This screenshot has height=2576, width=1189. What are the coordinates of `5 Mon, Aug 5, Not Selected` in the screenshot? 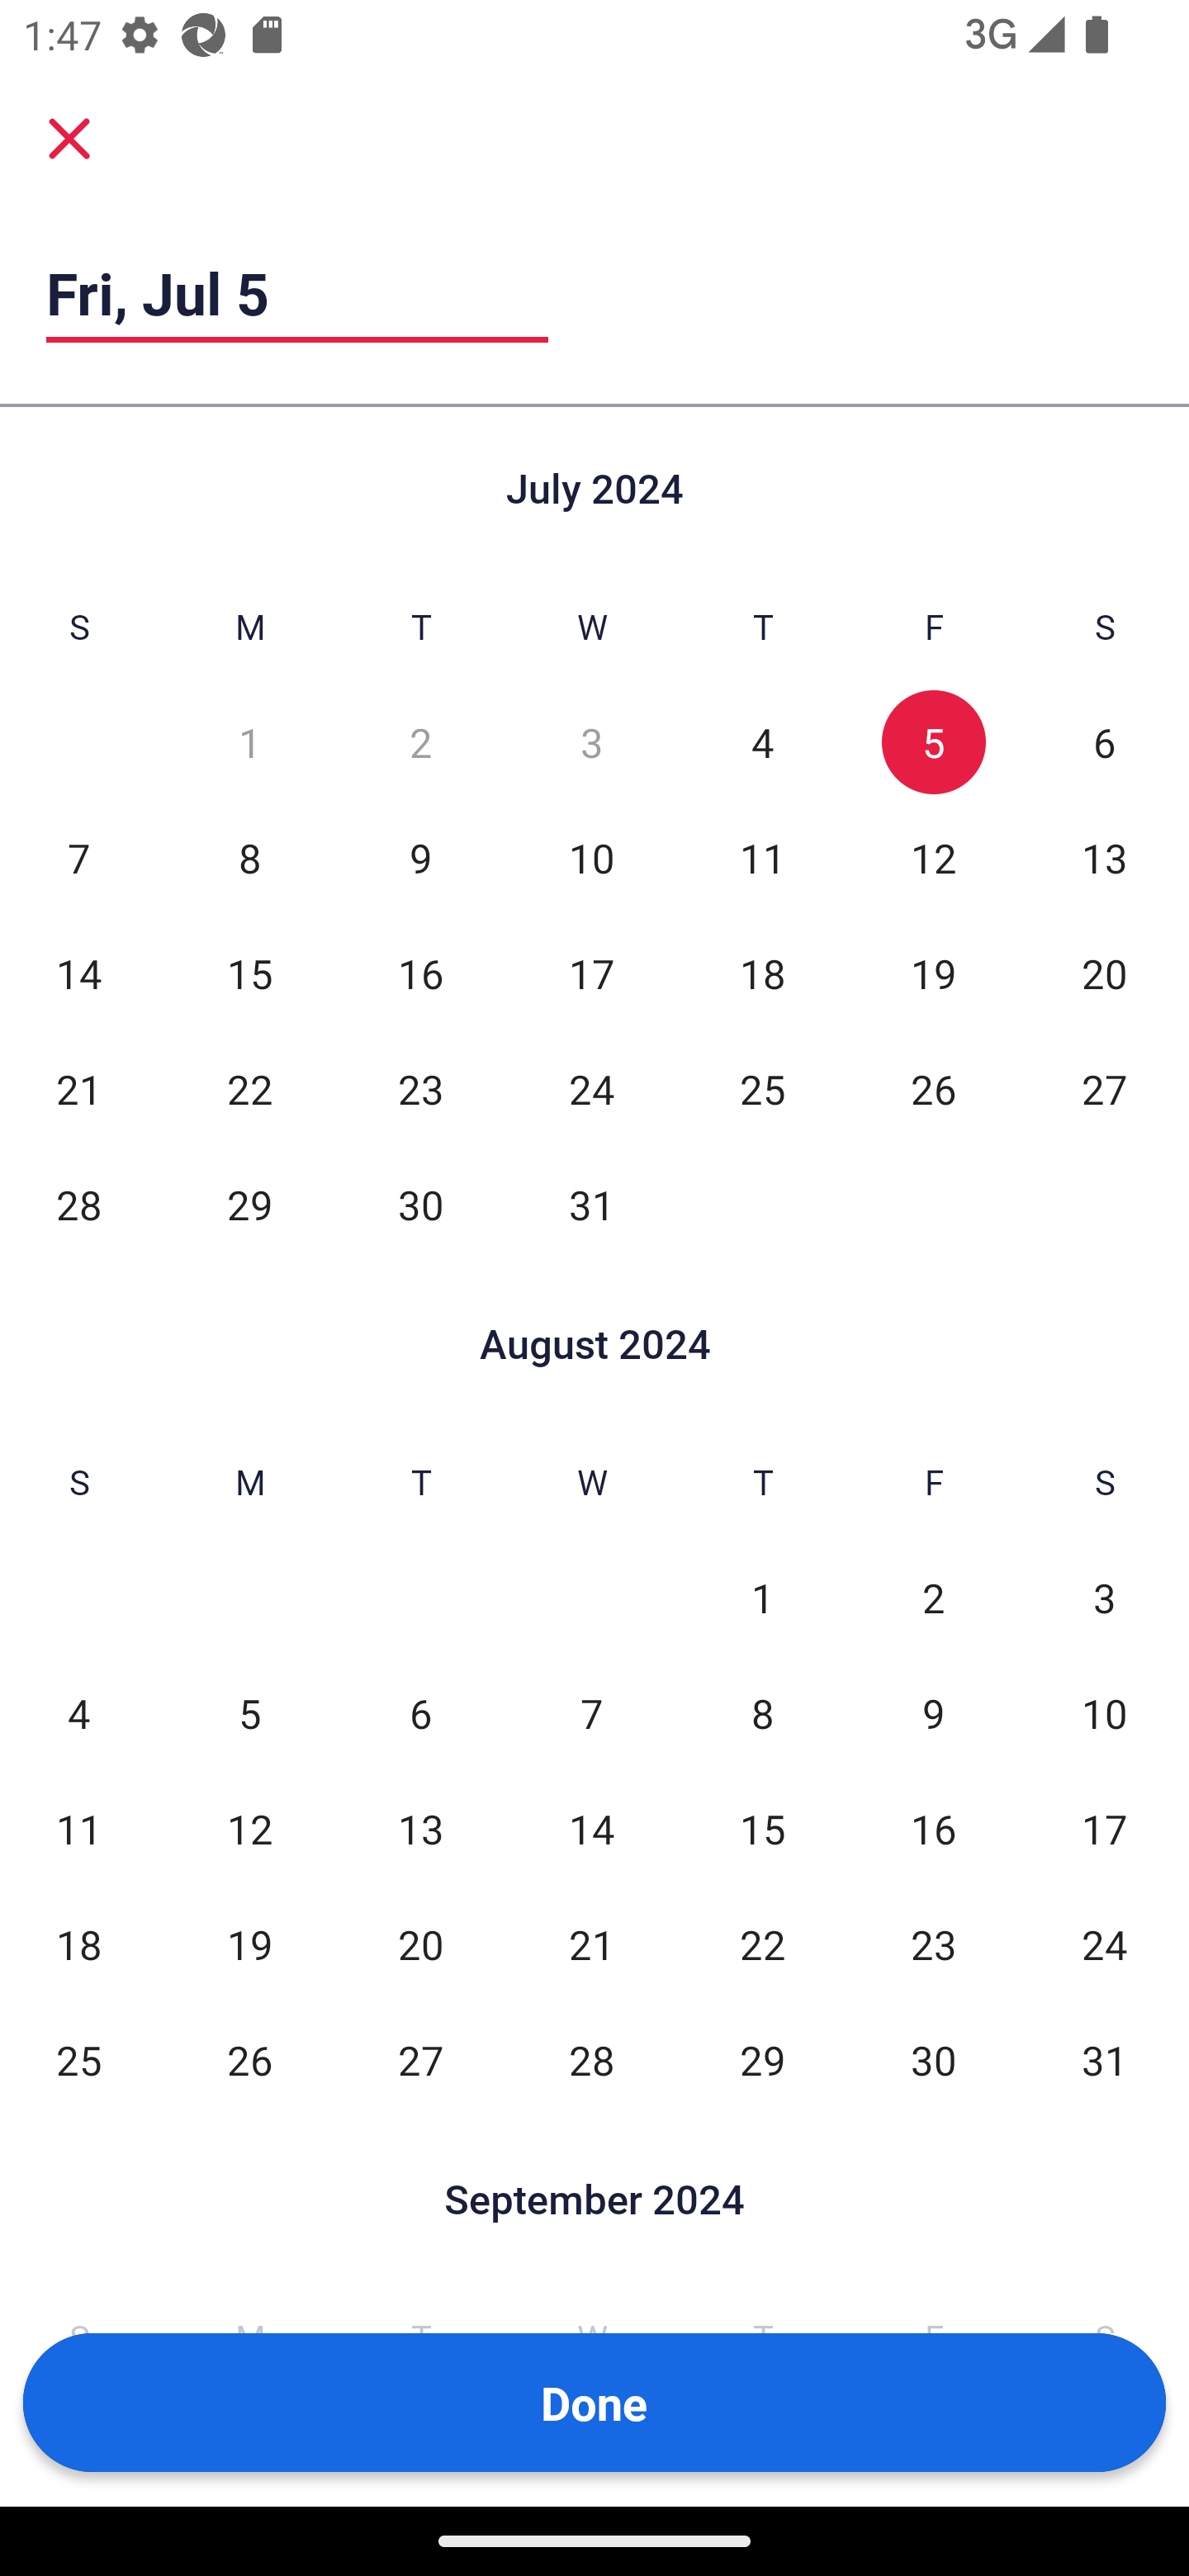 It's located at (249, 1714).